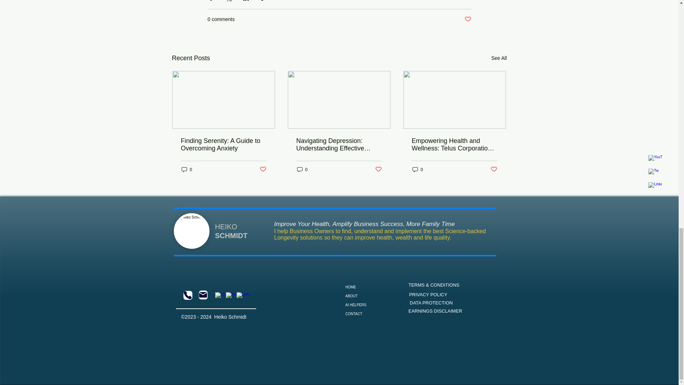 The image size is (684, 385). Describe the element at coordinates (262, 170) in the screenshot. I see `Post not marked as liked` at that location.